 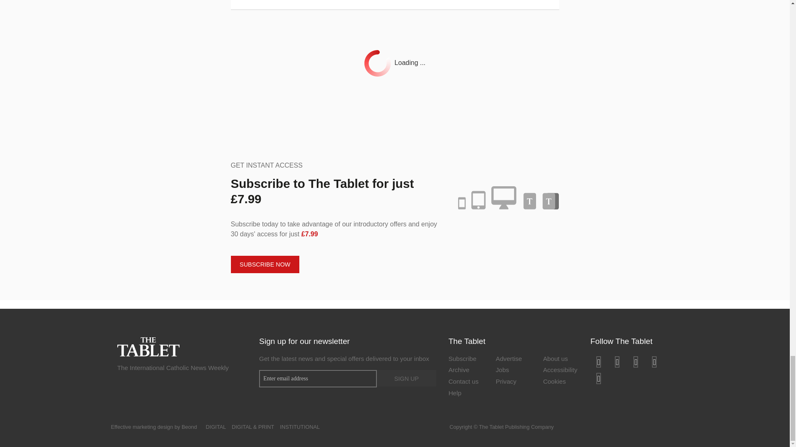 I want to click on Cookies, so click(x=560, y=382).